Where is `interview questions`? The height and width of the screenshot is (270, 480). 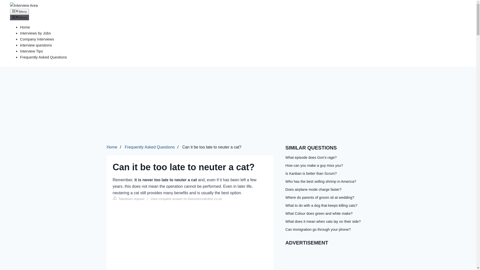
interview questions is located at coordinates (36, 45).